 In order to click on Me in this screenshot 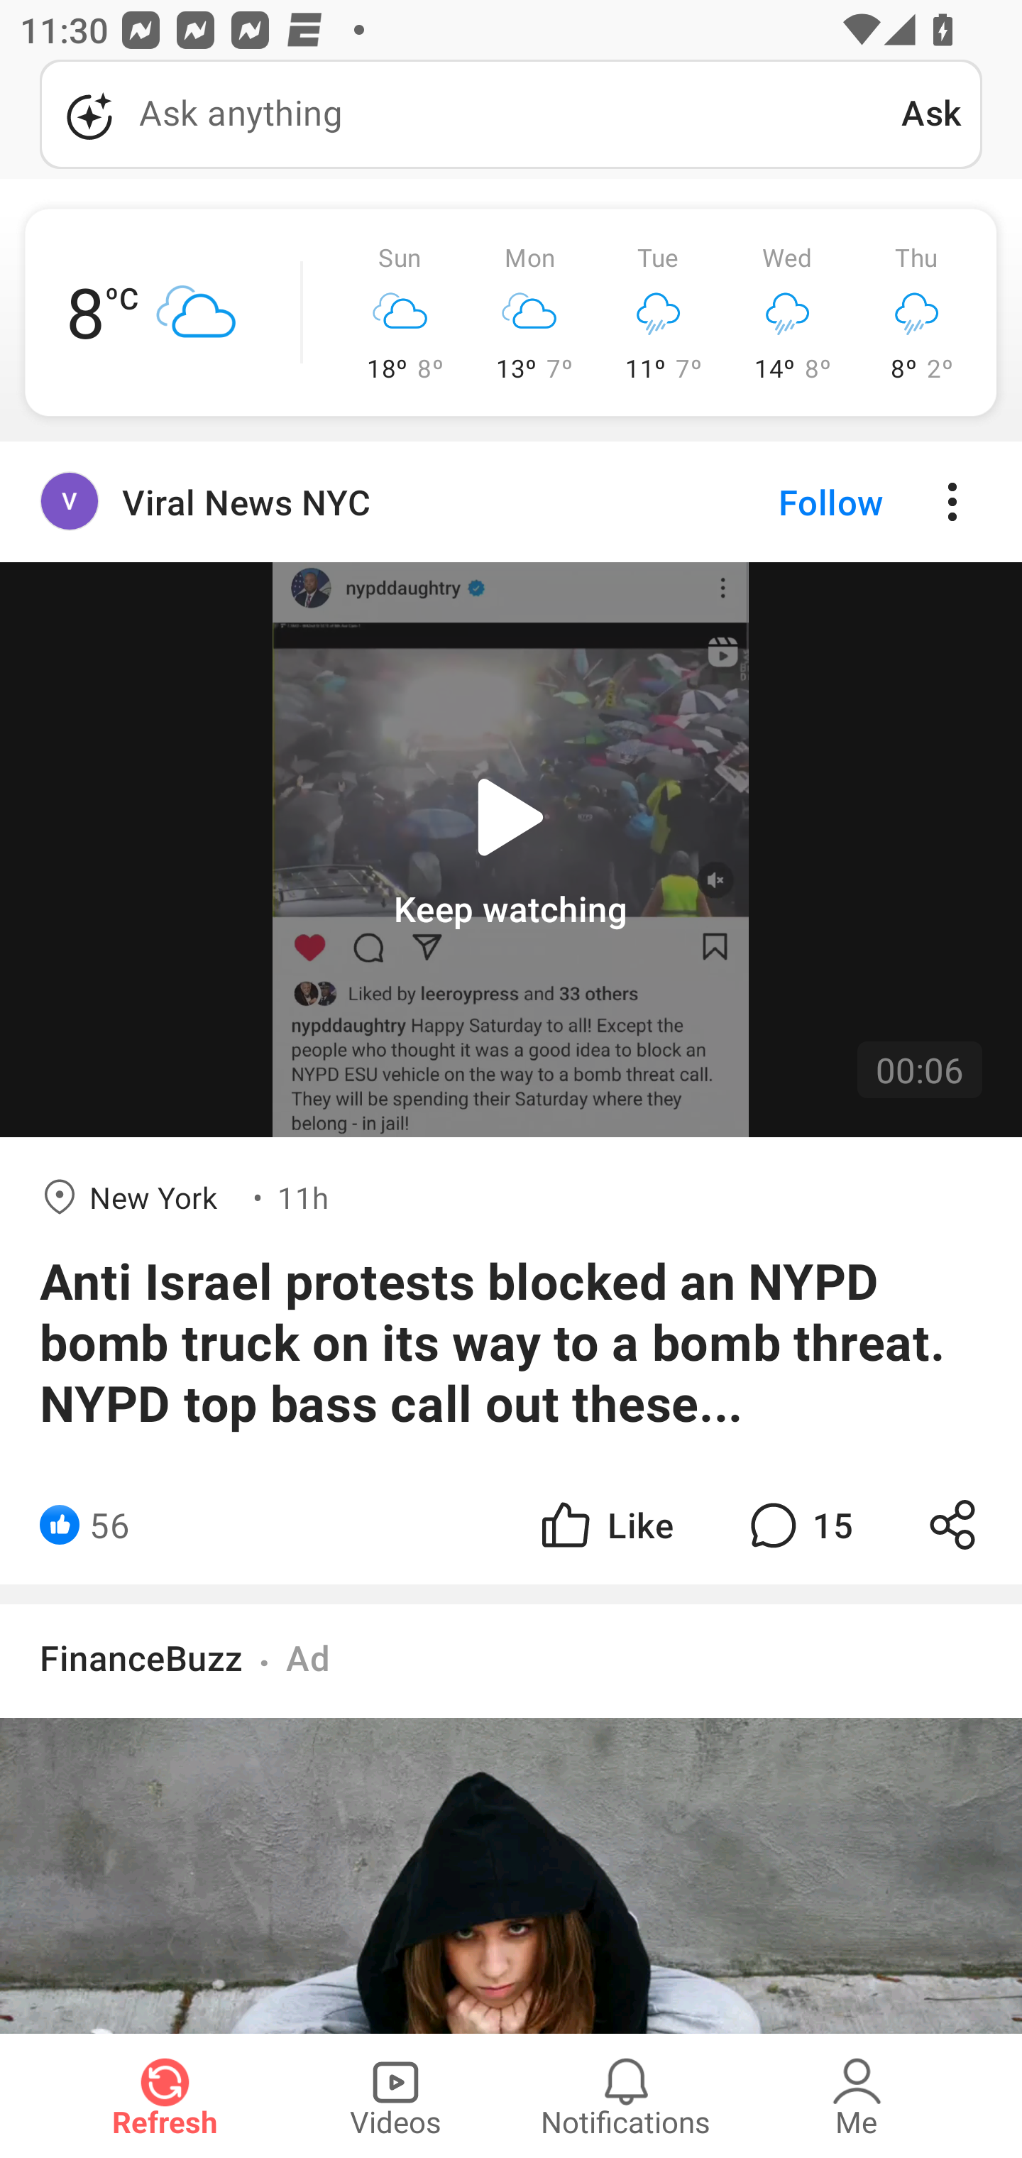, I will do `click(857, 2096)`.